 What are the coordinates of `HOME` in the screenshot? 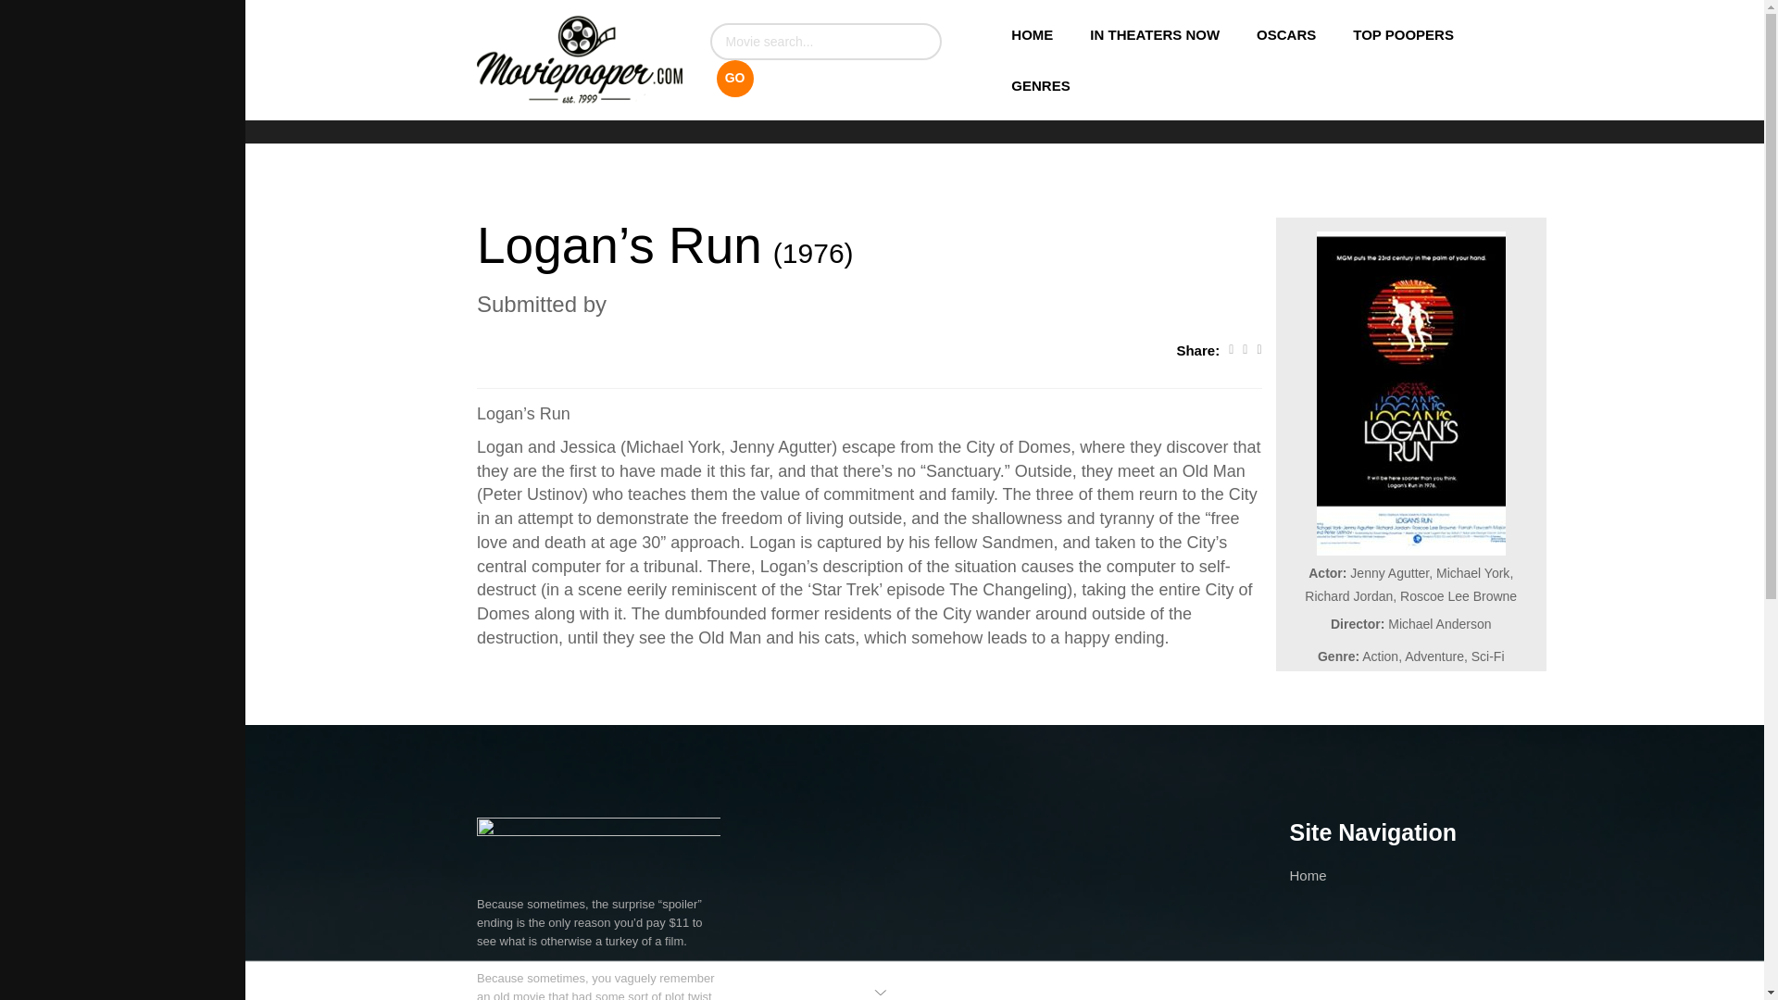 It's located at (1032, 33).